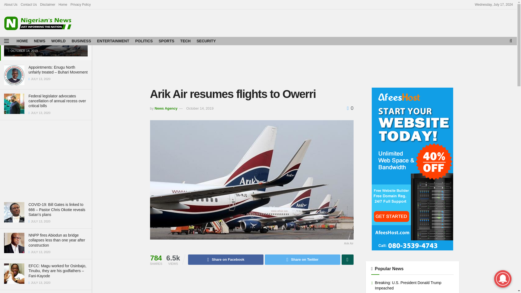 The image size is (521, 293). What do you see at coordinates (58, 41) in the screenshot?
I see `WORLD` at bounding box center [58, 41].